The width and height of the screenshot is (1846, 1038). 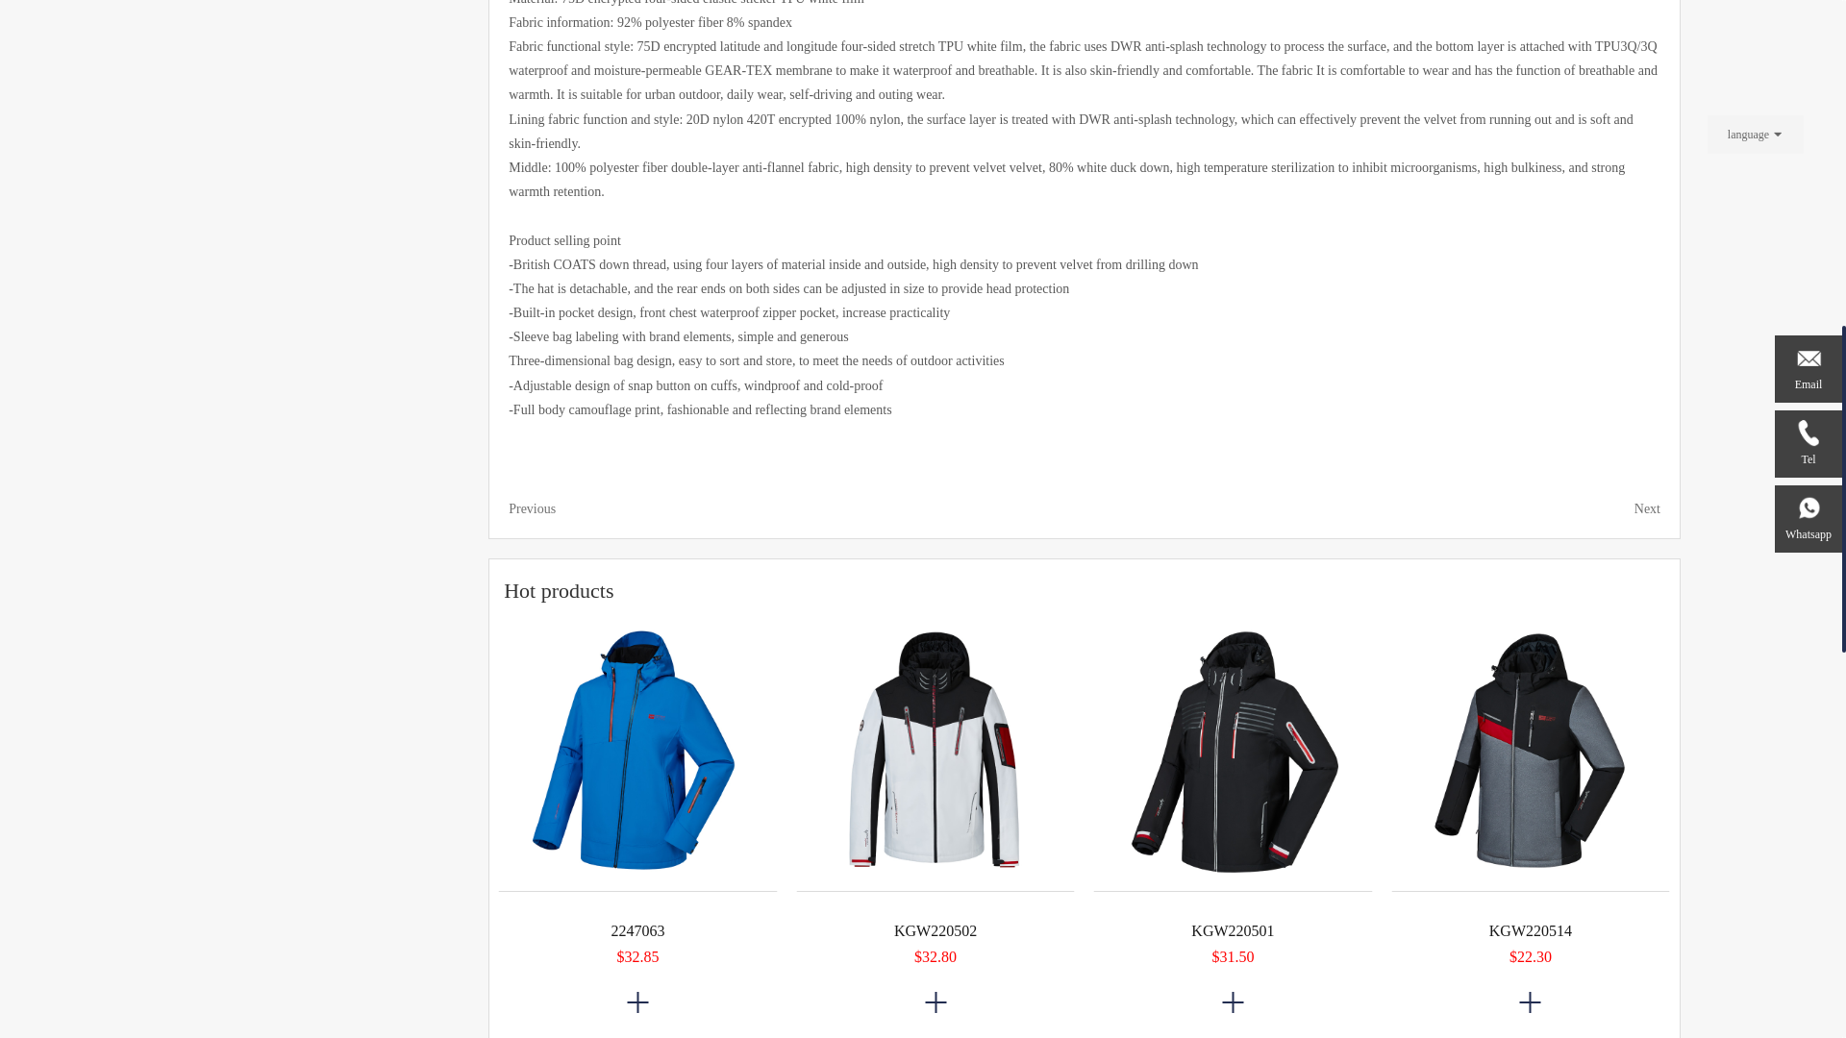 I want to click on Previous, so click(x=536, y=507).